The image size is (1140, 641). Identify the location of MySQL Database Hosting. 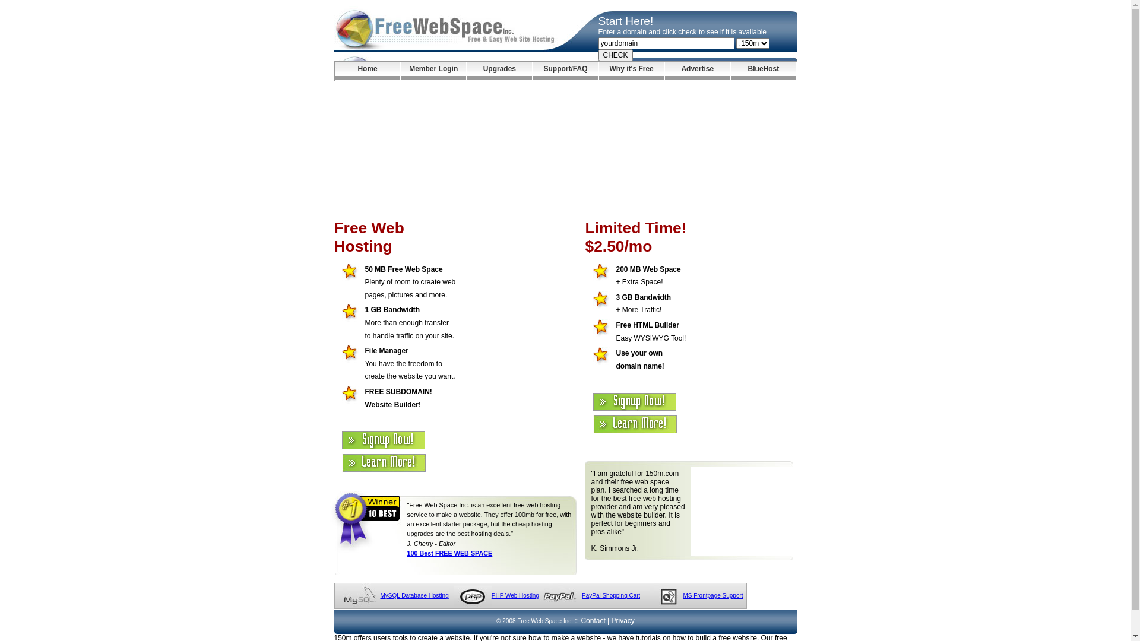
(414, 596).